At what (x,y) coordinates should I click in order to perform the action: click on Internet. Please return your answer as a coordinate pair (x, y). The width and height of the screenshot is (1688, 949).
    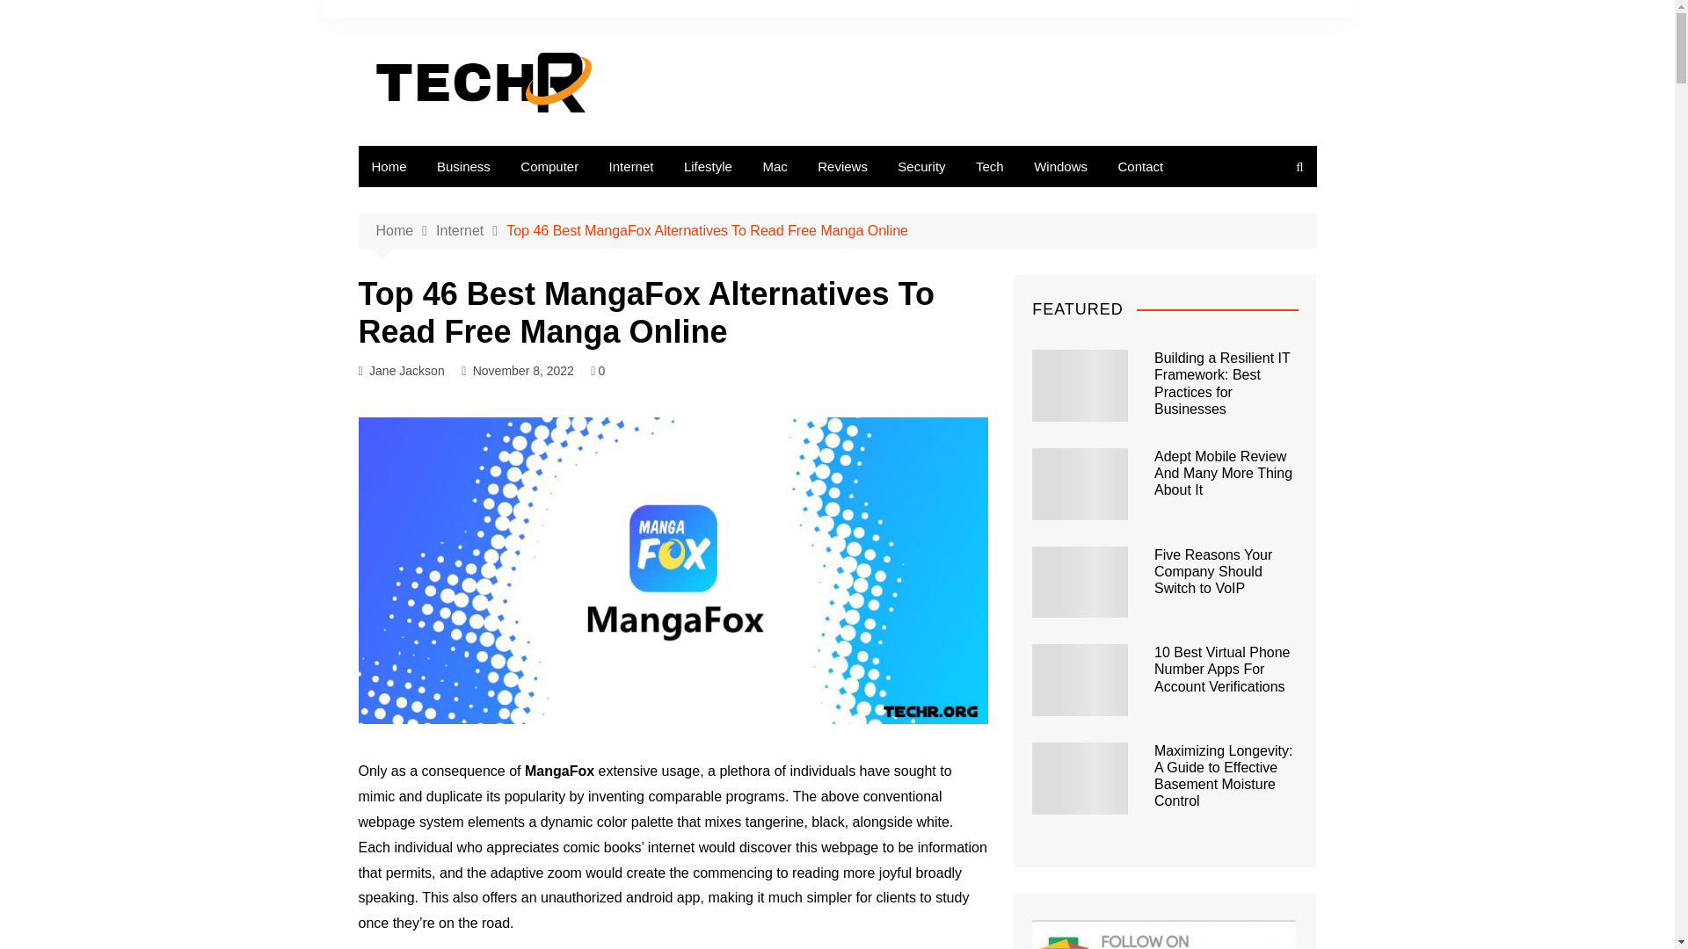
    Looking at the image, I should click on (631, 166).